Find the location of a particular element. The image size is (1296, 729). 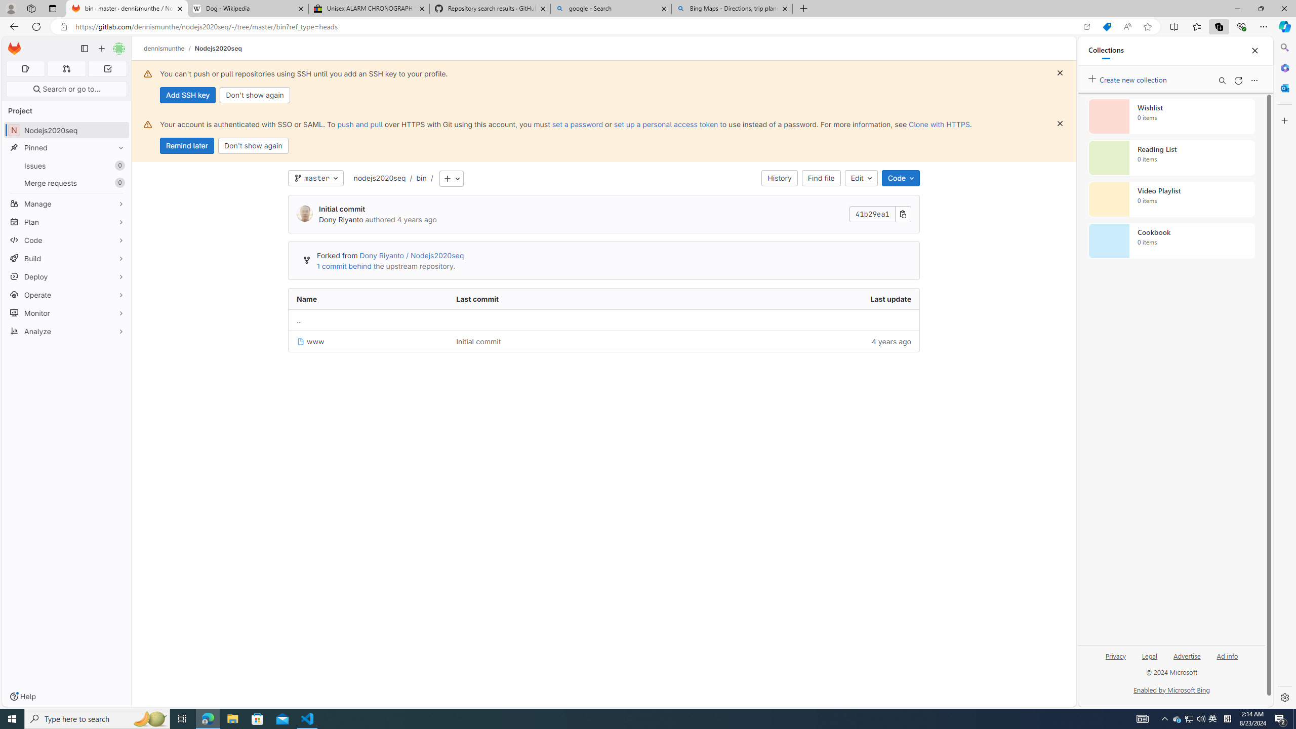

Go to parent is located at coordinates (603, 320).